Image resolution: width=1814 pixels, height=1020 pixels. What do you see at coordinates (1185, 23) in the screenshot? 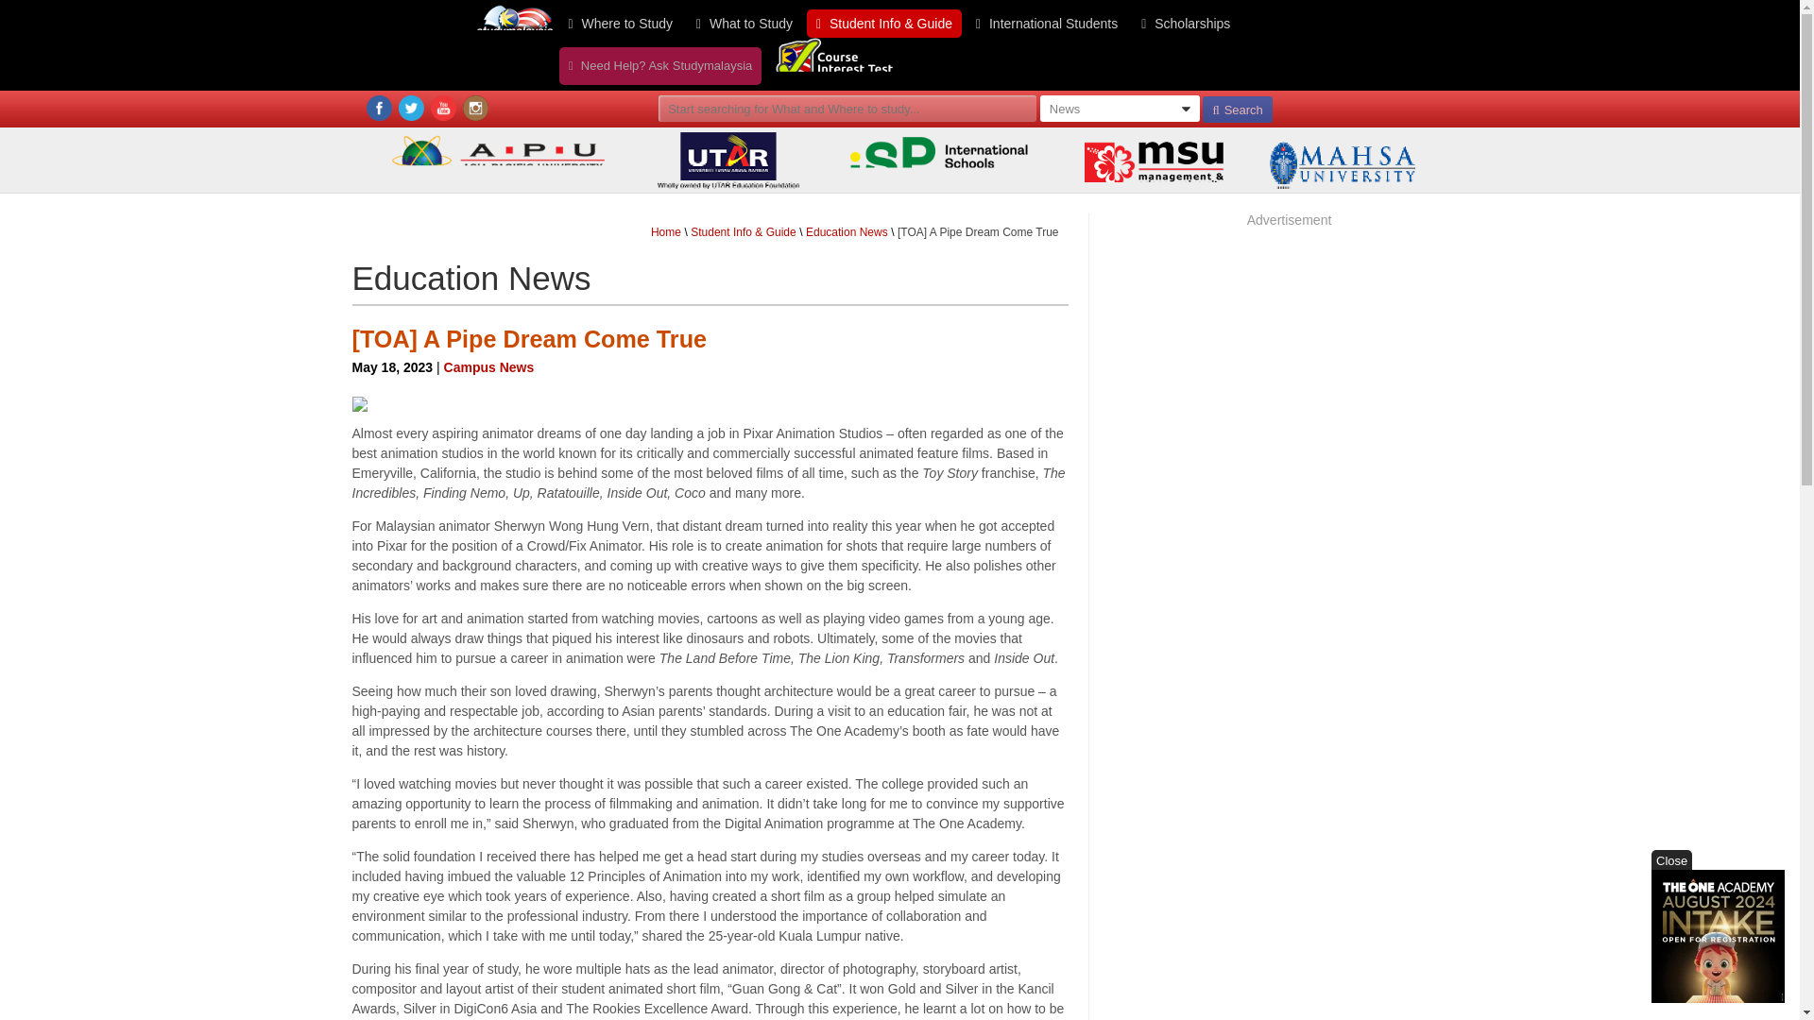
I see `Scholarships` at bounding box center [1185, 23].